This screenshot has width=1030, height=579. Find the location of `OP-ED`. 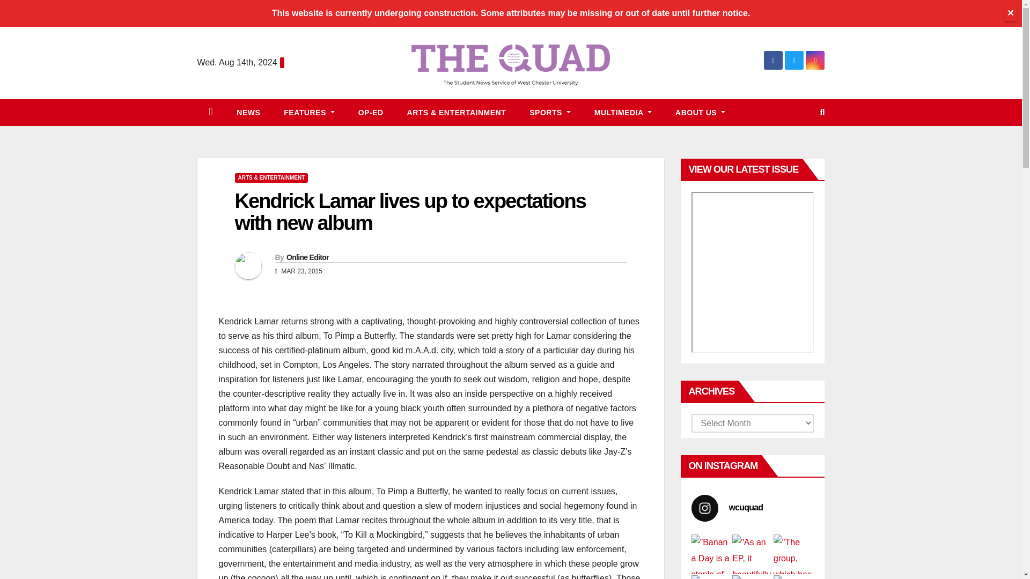

OP-ED is located at coordinates (371, 113).